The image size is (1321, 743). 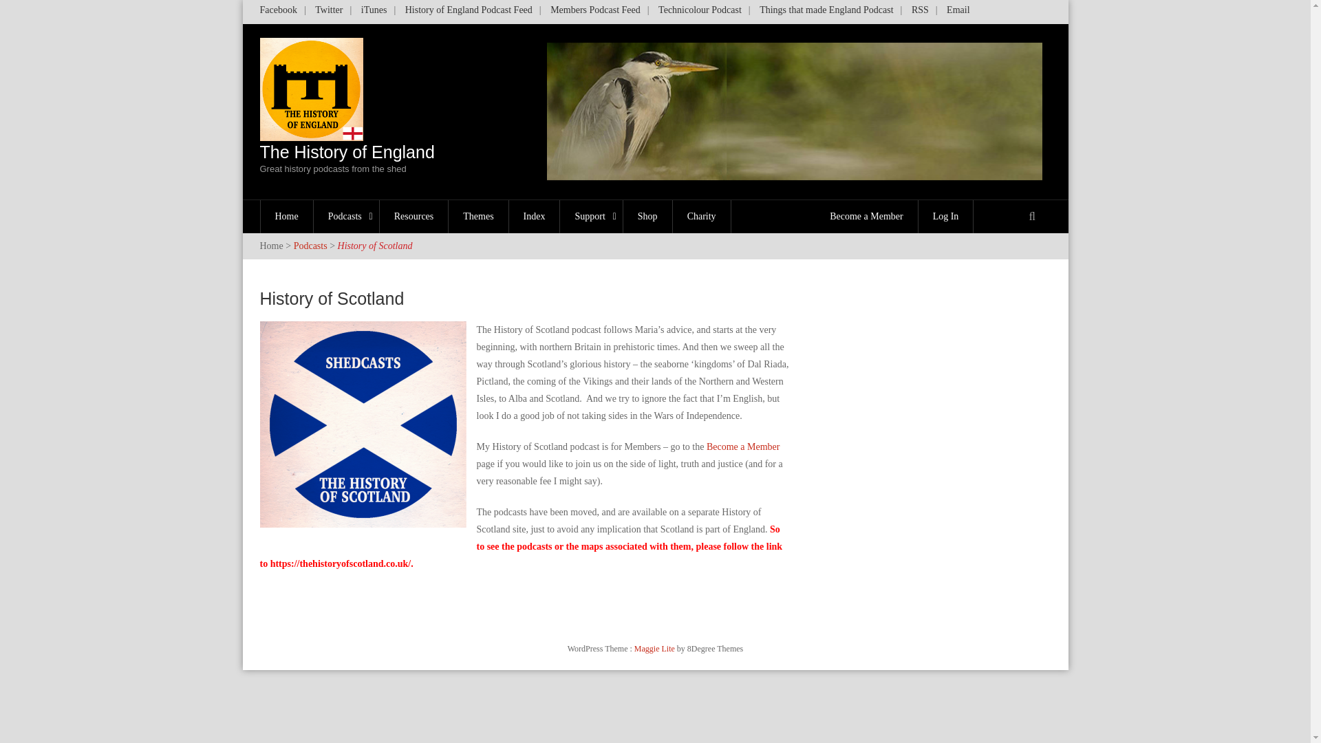 What do you see at coordinates (700, 12) in the screenshot?
I see `Technicolour Podcast` at bounding box center [700, 12].